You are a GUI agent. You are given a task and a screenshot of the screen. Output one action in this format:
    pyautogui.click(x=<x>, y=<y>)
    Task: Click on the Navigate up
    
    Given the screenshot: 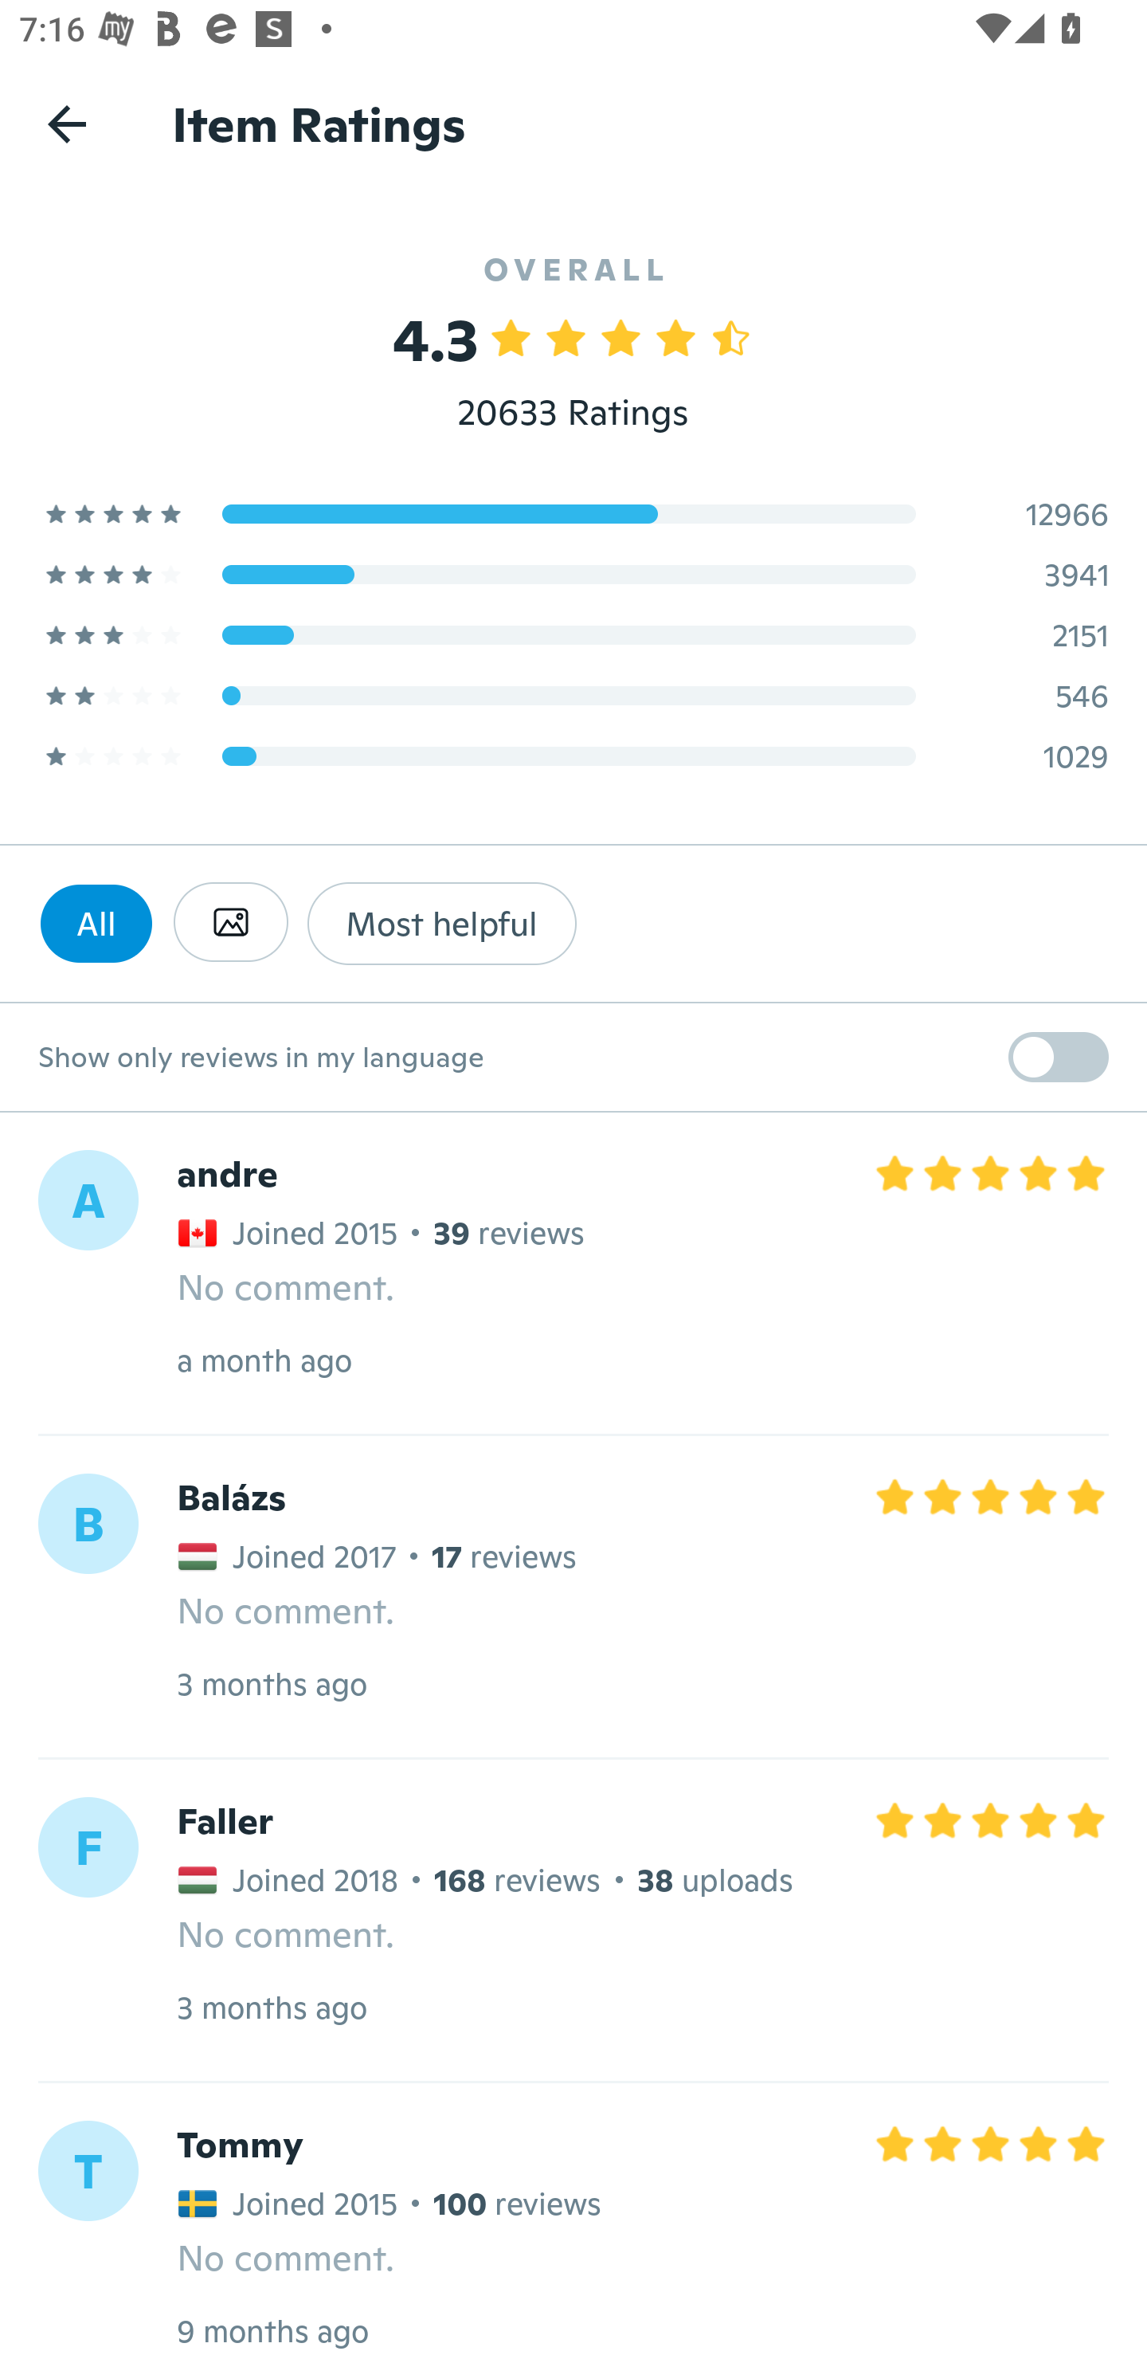 What is the action you would take?
    pyautogui.click(x=67, y=124)
    